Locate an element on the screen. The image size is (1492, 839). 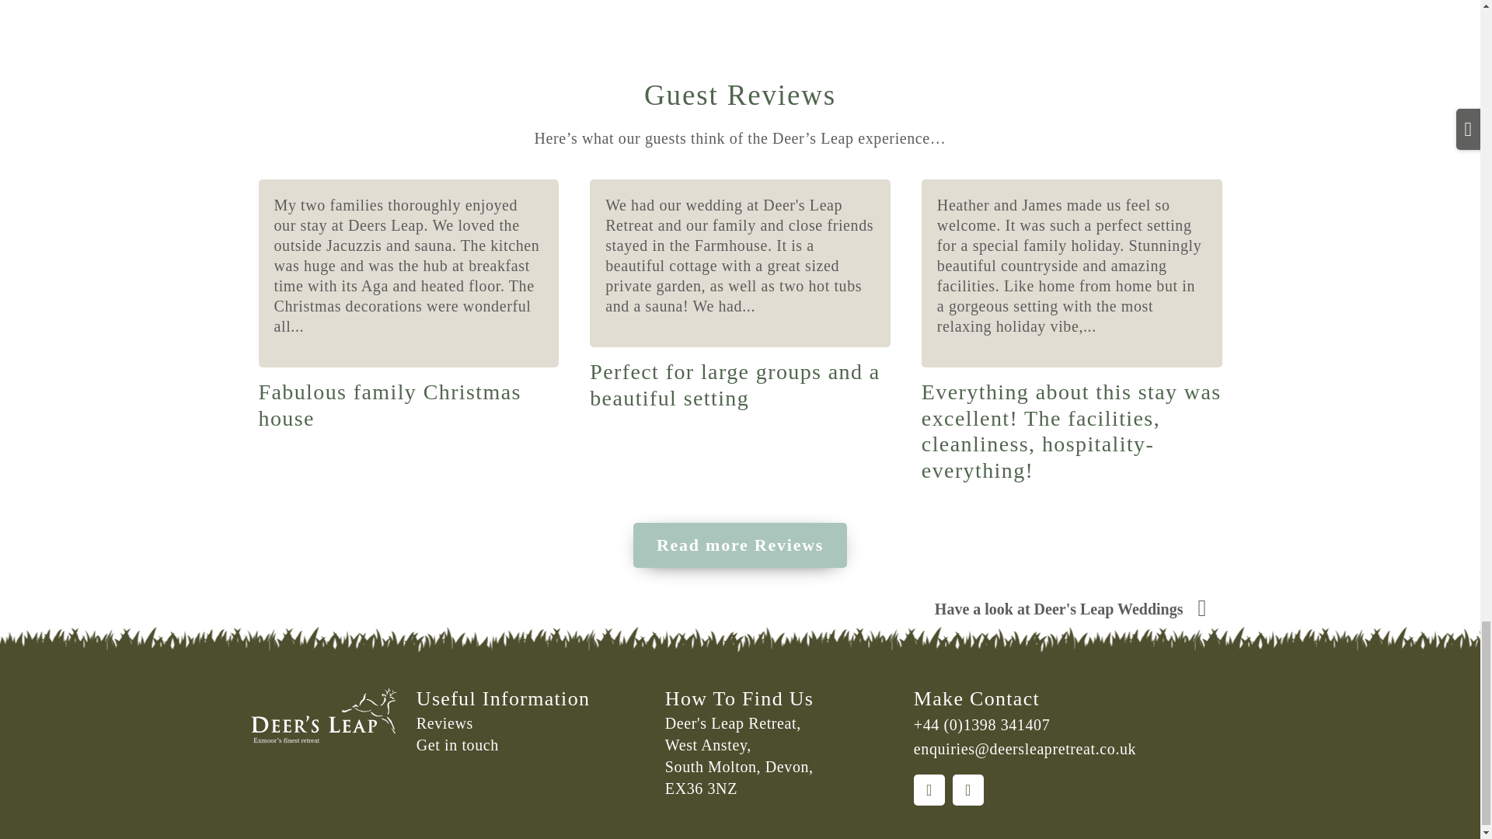
Get in touch is located at coordinates (532, 745).